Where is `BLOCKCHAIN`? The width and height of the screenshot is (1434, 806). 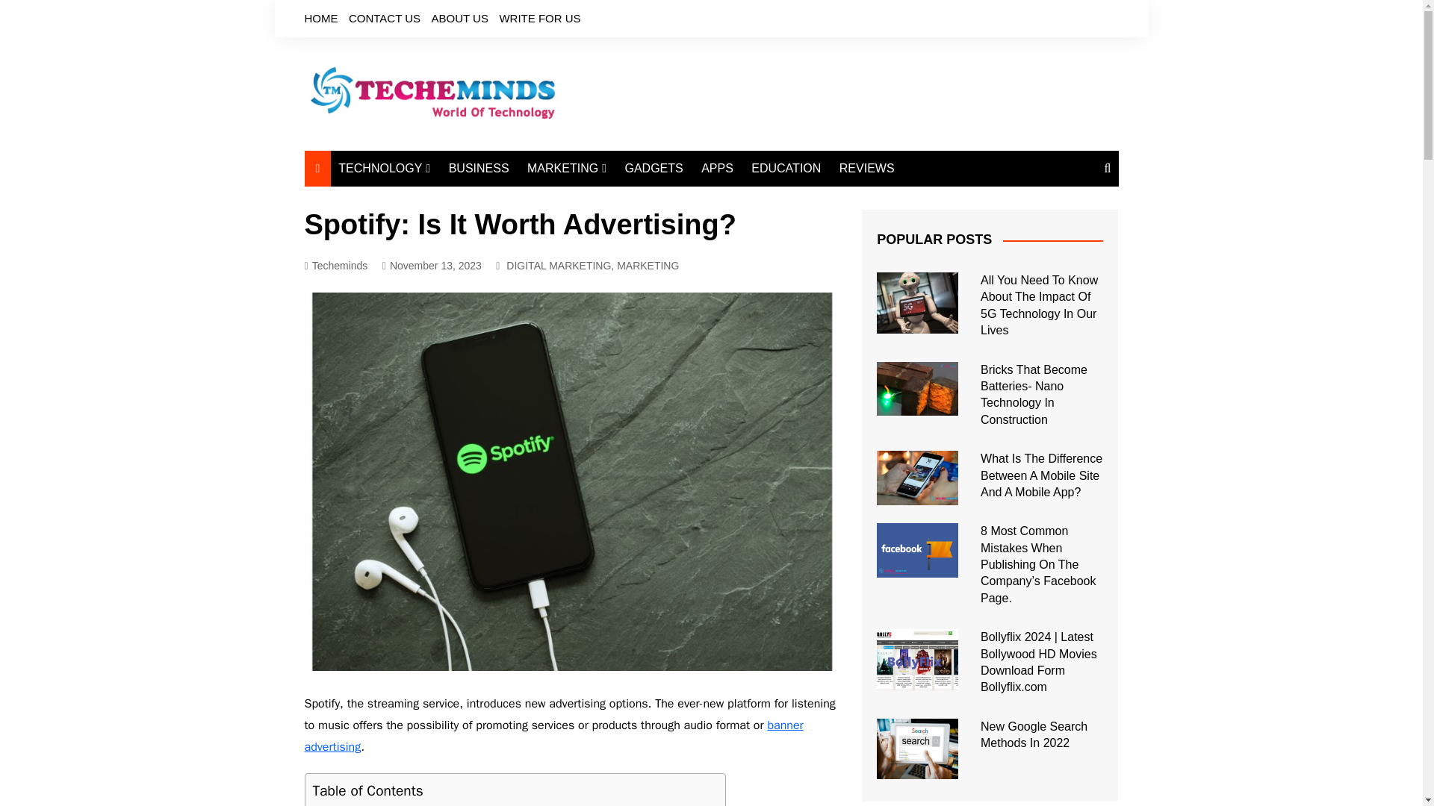
BLOCKCHAIN is located at coordinates (412, 310).